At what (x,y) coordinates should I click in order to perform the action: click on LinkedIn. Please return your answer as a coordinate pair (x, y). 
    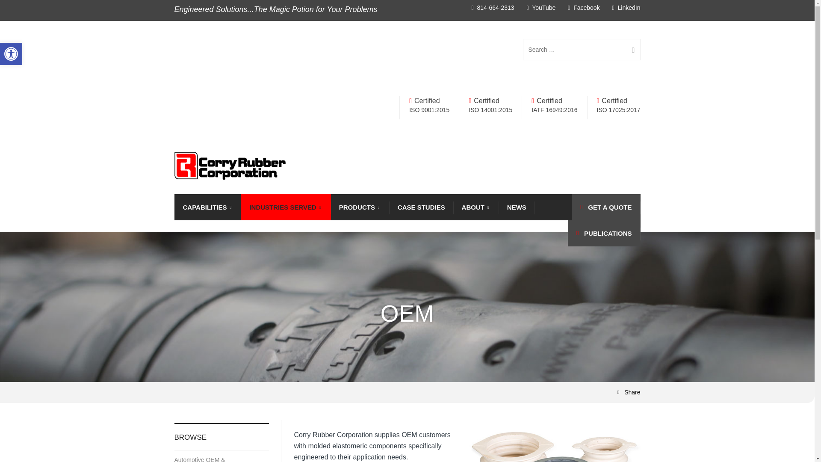
    Looking at the image, I should click on (626, 7).